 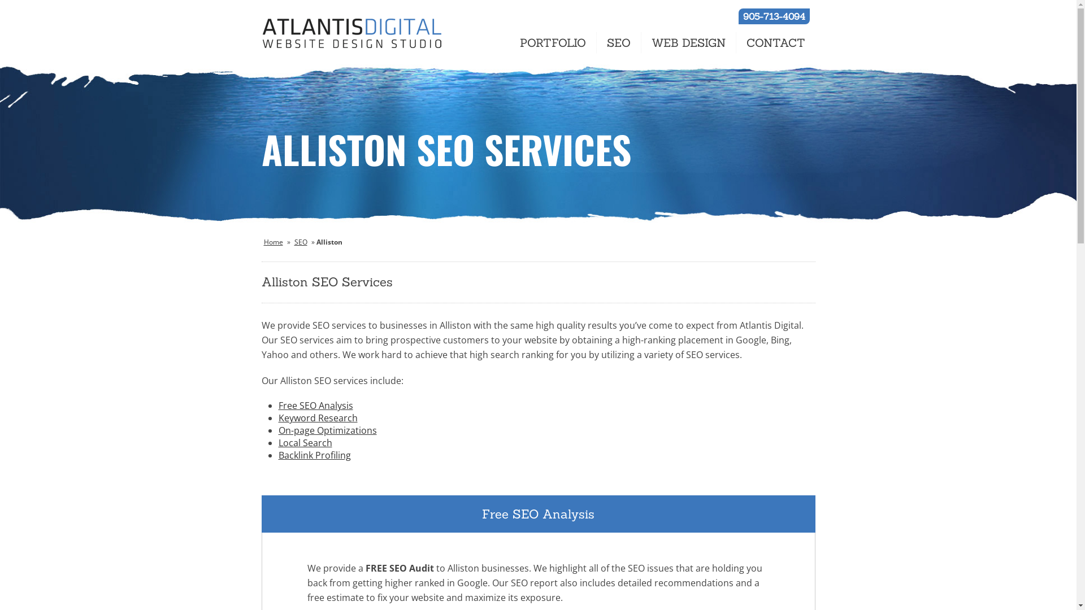 What do you see at coordinates (314, 455) in the screenshot?
I see `Backlink Profiling` at bounding box center [314, 455].